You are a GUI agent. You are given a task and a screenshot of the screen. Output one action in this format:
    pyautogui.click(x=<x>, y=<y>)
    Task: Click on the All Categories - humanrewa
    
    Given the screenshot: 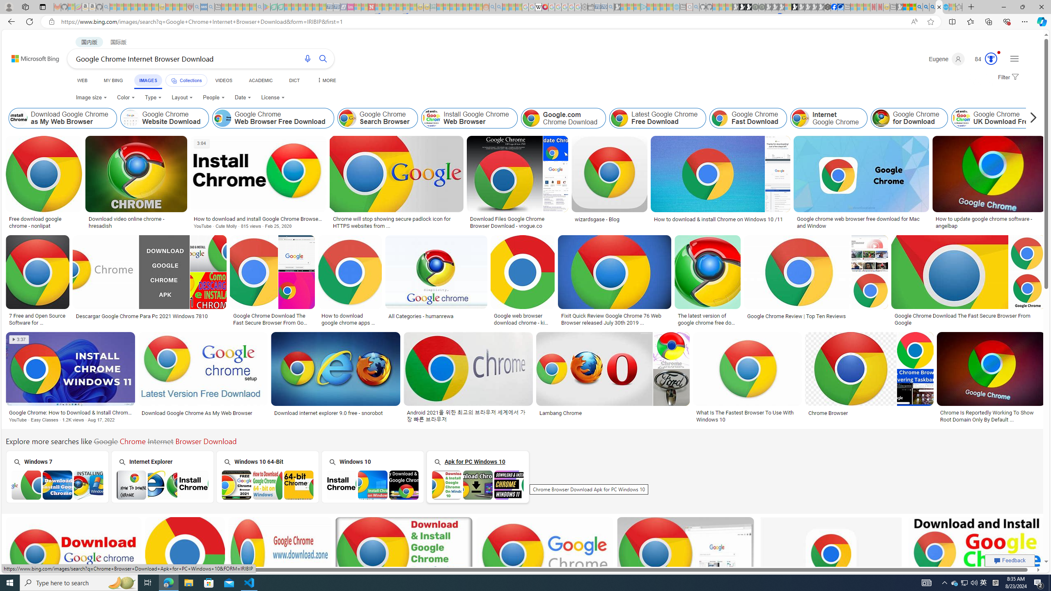 What is the action you would take?
    pyautogui.click(x=437, y=316)
    